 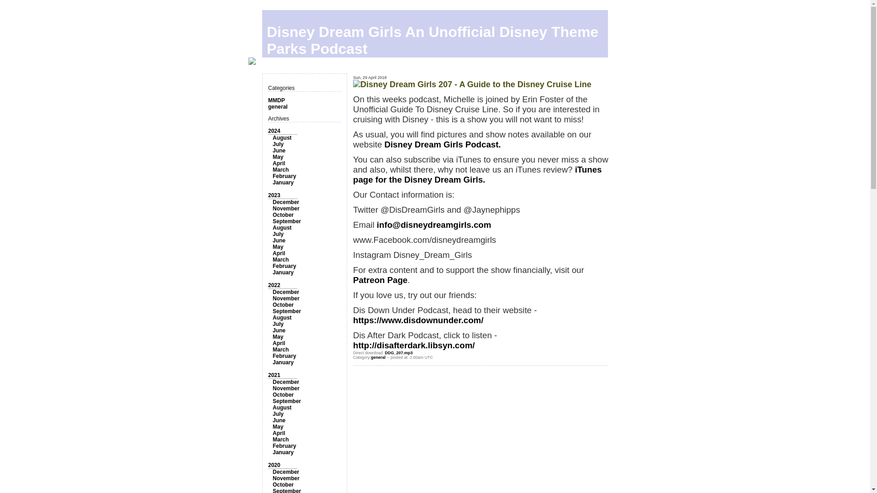 I want to click on May, so click(x=278, y=337).